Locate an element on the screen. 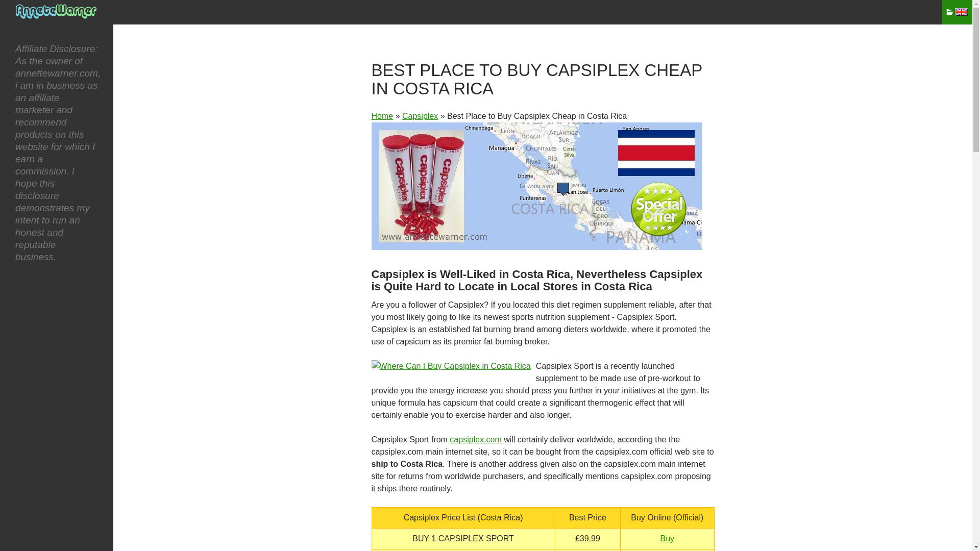 The width and height of the screenshot is (980, 551). Where Can I Buy Capsiplex in Costa Rica is located at coordinates (451, 366).